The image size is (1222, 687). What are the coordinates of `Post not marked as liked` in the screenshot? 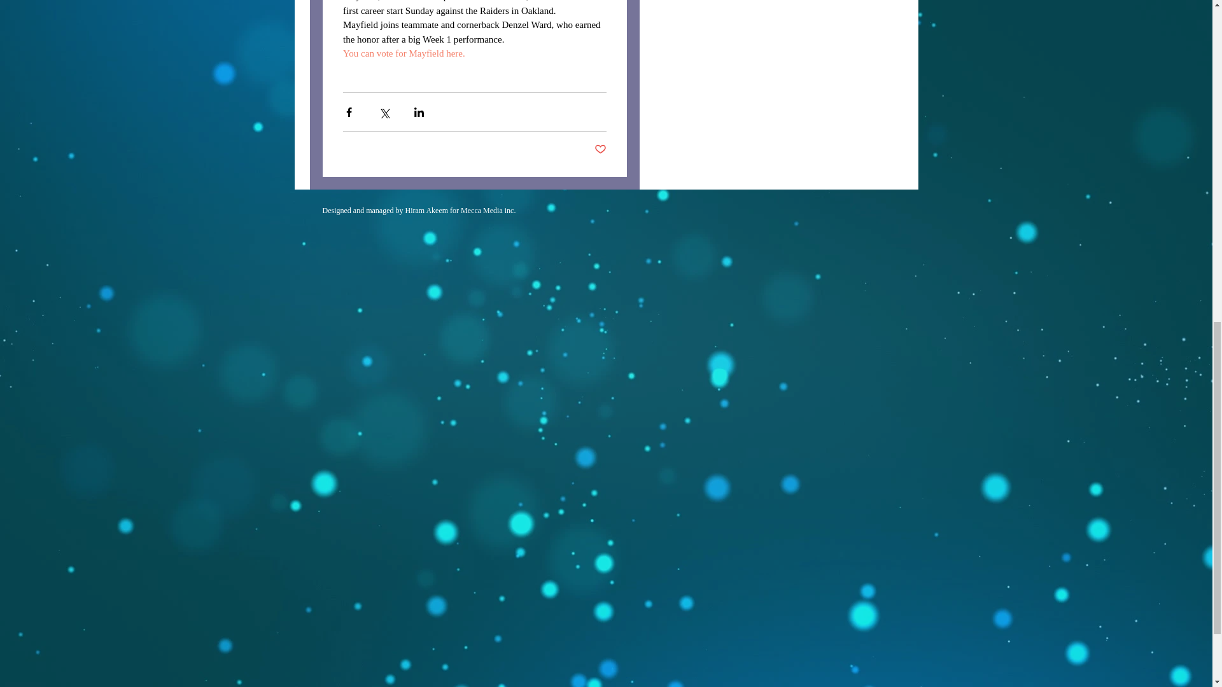 It's located at (600, 149).